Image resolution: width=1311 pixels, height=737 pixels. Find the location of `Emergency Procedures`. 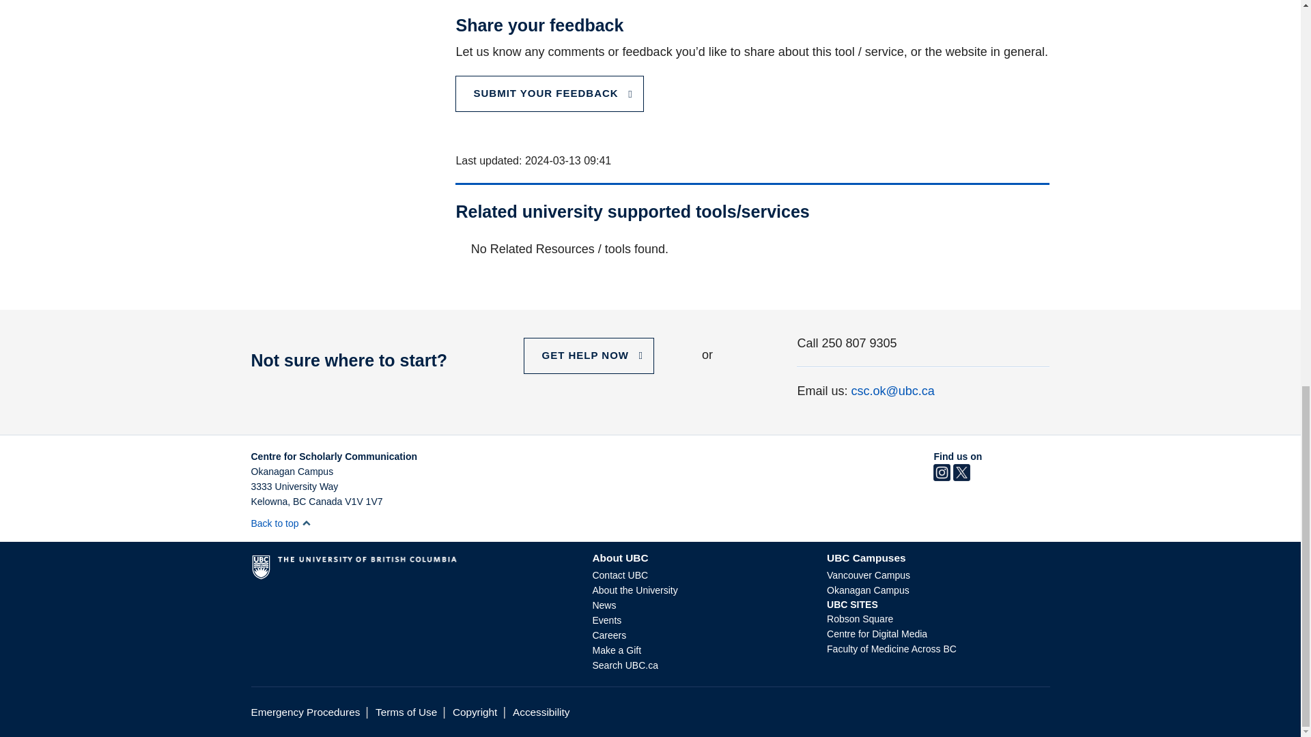

Emergency Procedures is located at coordinates (306, 711).